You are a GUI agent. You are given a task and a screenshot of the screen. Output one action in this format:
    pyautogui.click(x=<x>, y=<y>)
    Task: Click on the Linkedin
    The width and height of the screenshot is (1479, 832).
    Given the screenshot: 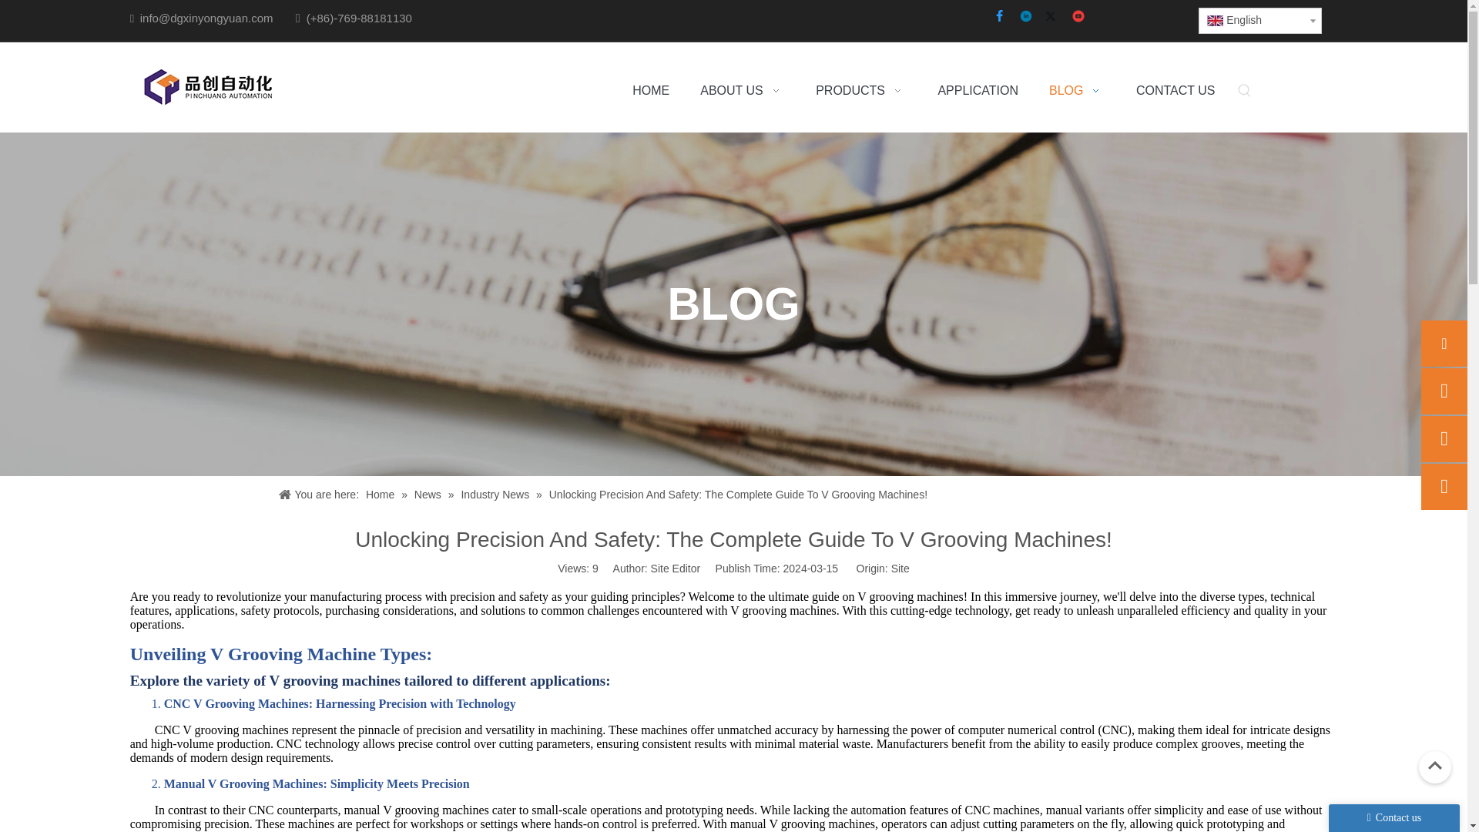 What is the action you would take?
    pyautogui.click(x=1026, y=17)
    